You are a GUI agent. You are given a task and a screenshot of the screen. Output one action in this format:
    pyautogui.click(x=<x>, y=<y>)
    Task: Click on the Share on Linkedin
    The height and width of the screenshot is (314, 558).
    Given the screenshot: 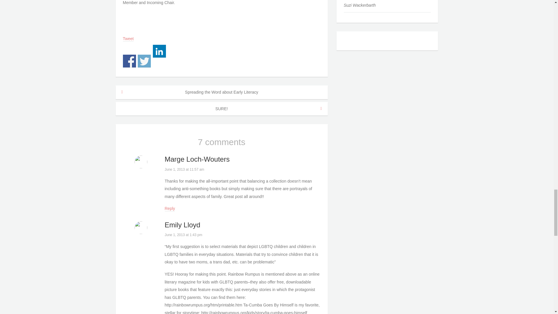 What is the action you would take?
    pyautogui.click(x=159, y=51)
    